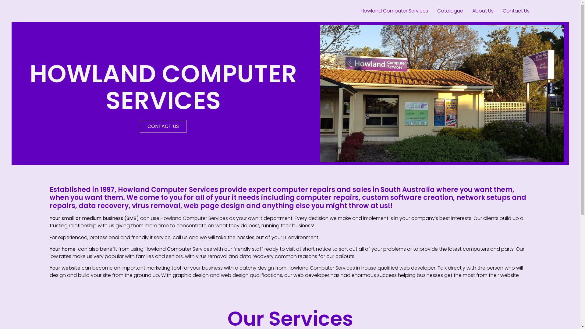 The height and width of the screenshot is (329, 585). What do you see at coordinates (516, 11) in the screenshot?
I see `Contact Us` at bounding box center [516, 11].